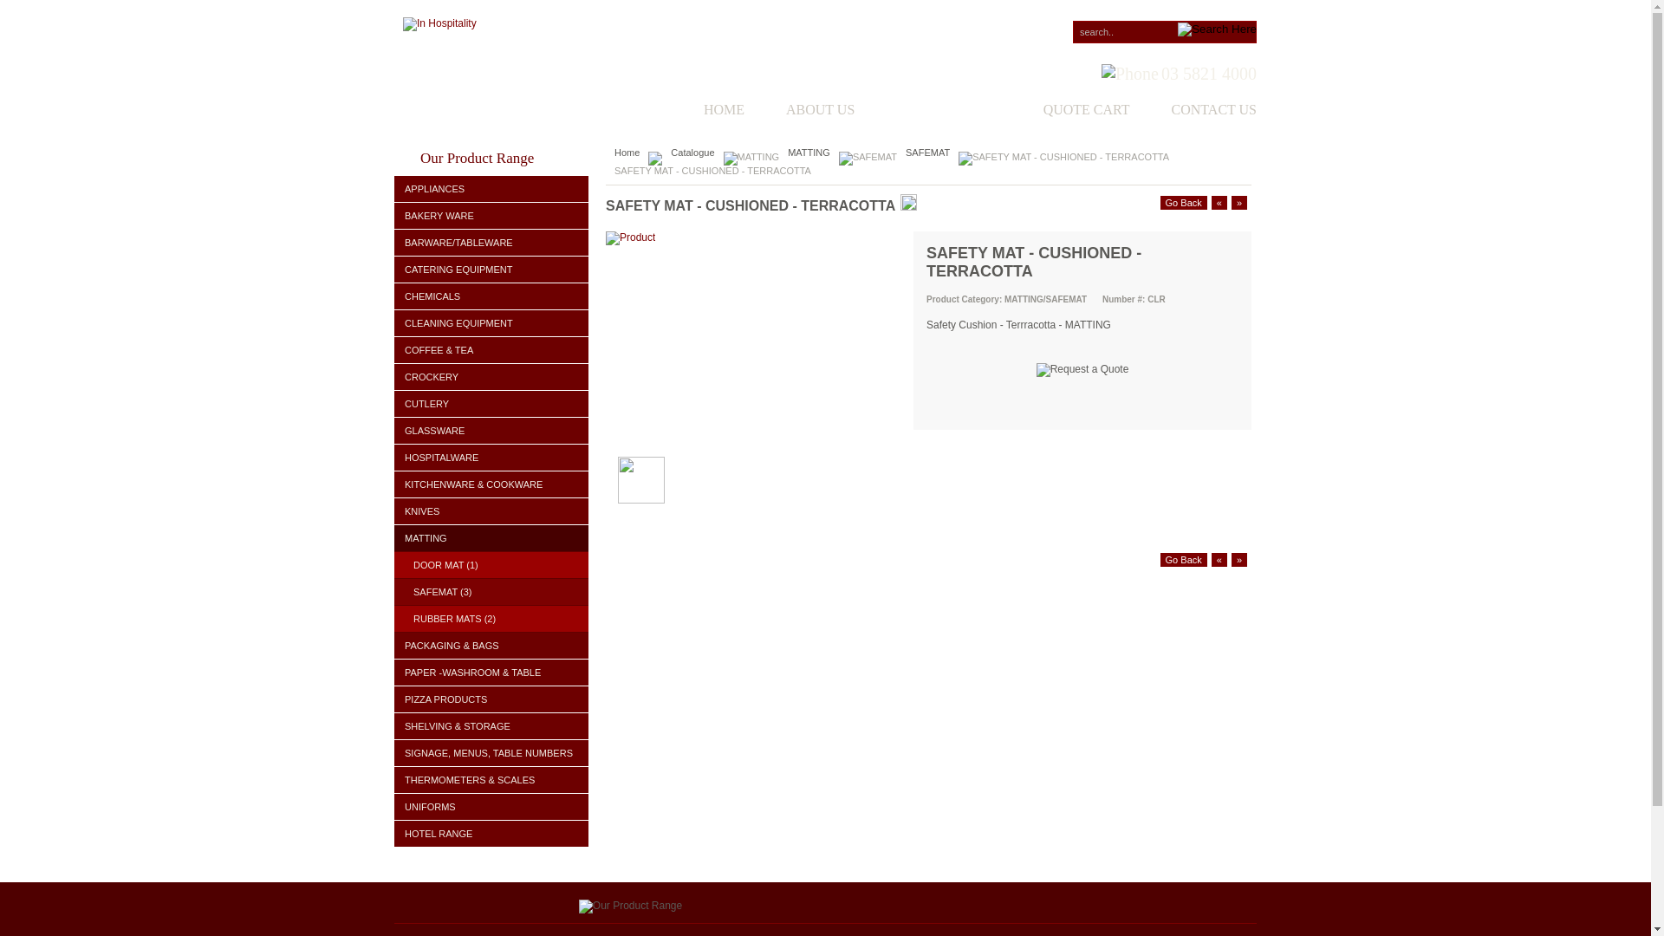 This screenshot has height=936, width=1664. What do you see at coordinates (799, 111) in the screenshot?
I see `ABOUT US` at bounding box center [799, 111].